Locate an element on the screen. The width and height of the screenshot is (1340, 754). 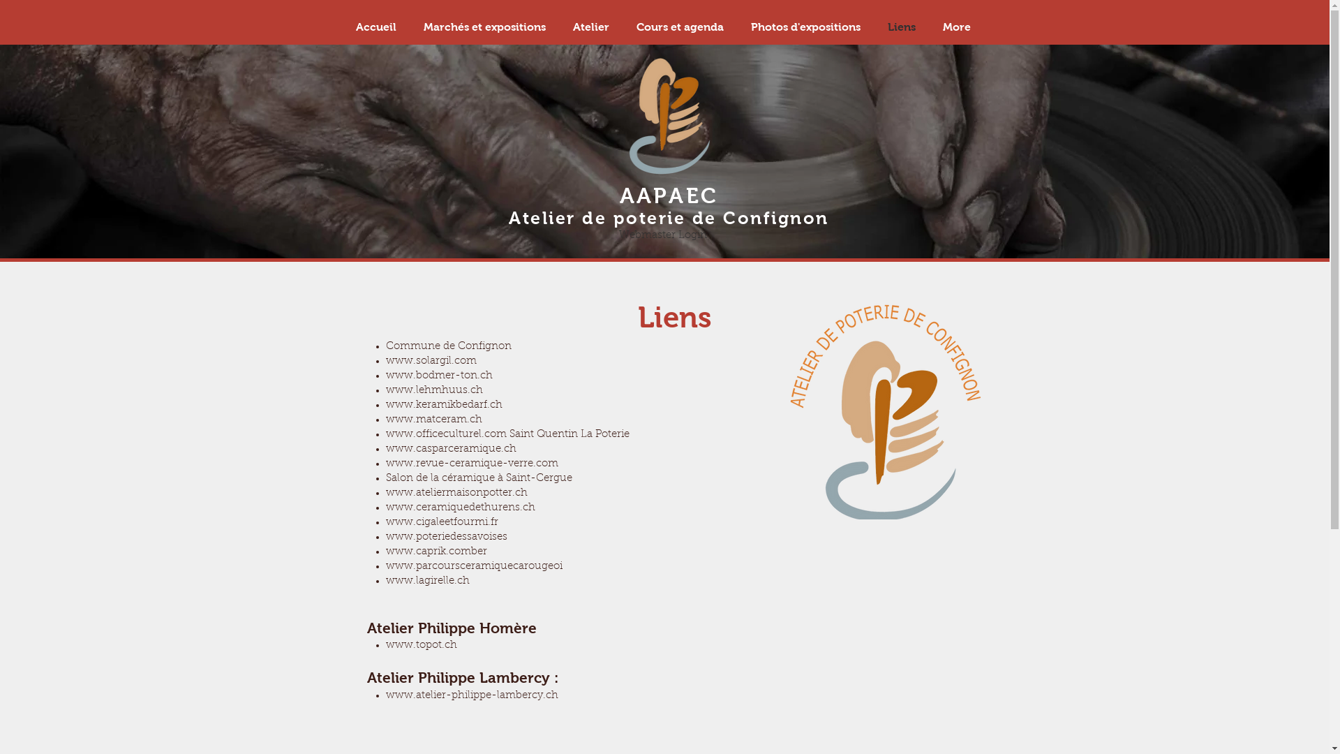
Atelier is located at coordinates (592, 27).